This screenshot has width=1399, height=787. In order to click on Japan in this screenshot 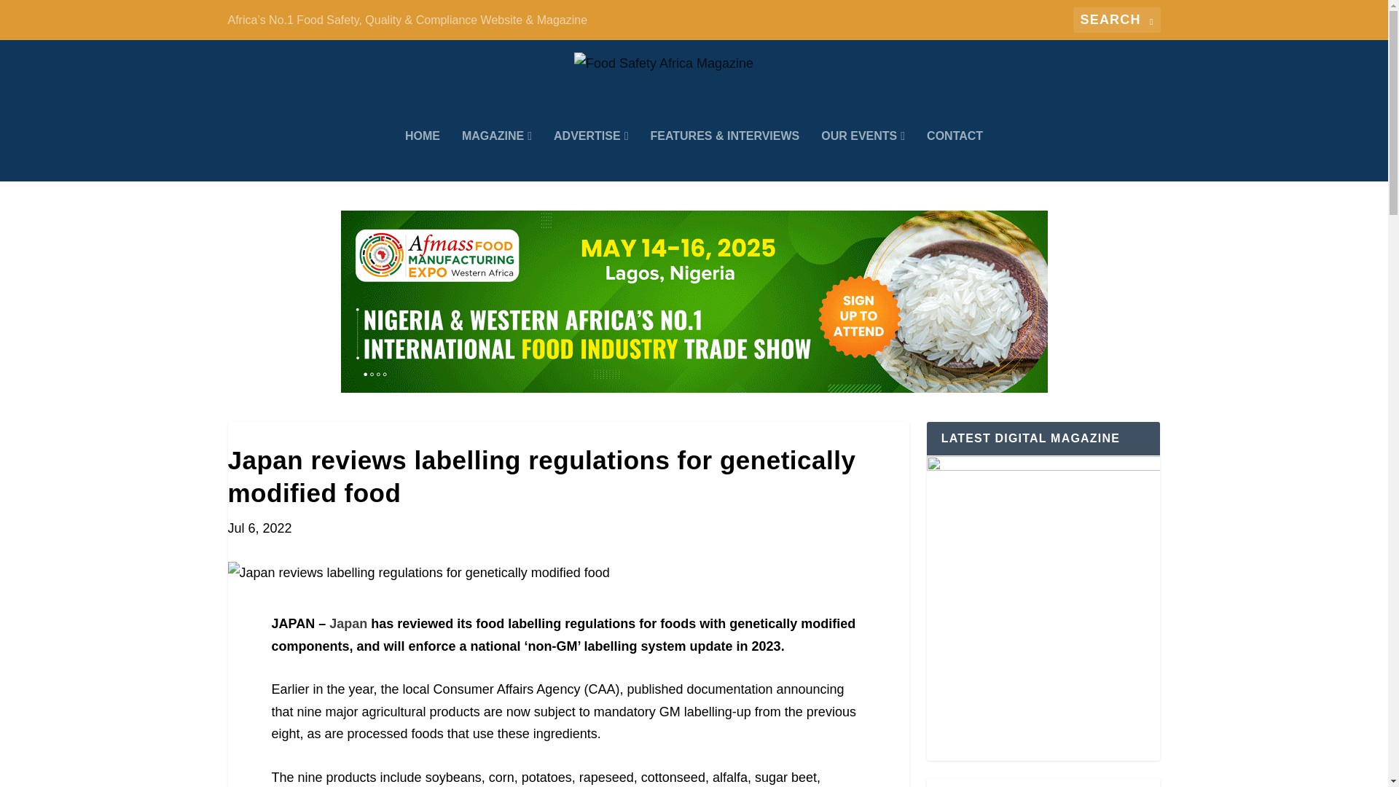, I will do `click(348, 624)`.